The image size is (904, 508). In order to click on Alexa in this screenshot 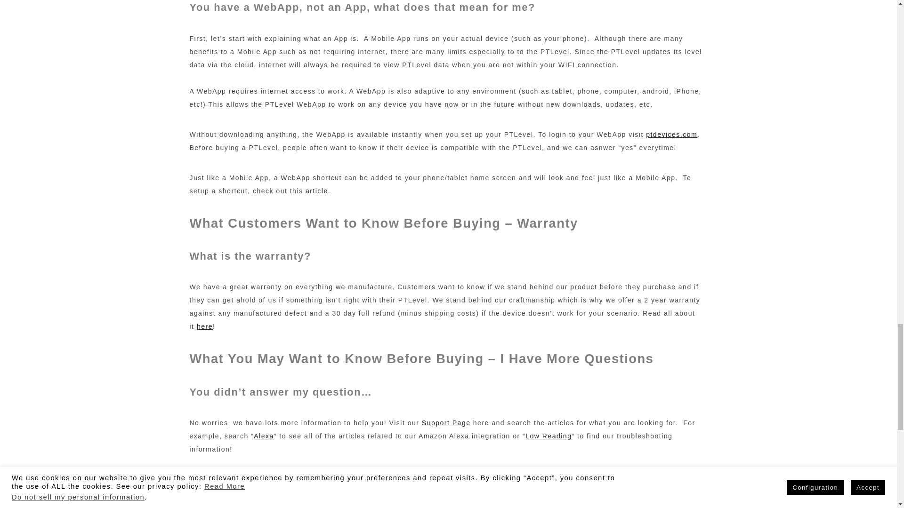, I will do `click(264, 436)`.